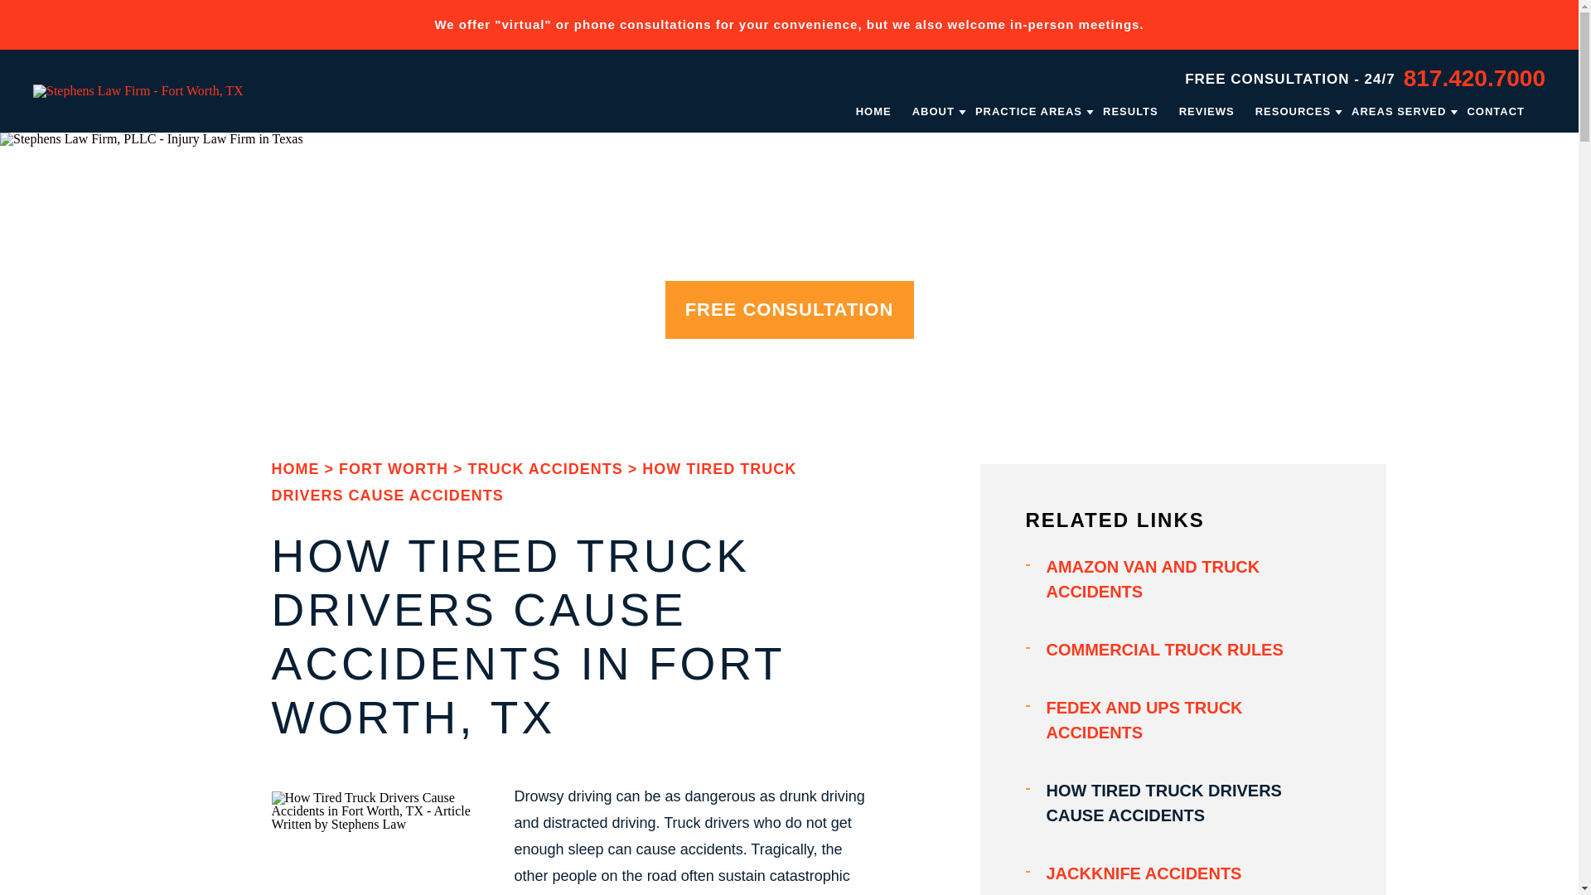 The height and width of the screenshot is (895, 1591). What do you see at coordinates (789, 309) in the screenshot?
I see `FREE CONSULTATION` at bounding box center [789, 309].